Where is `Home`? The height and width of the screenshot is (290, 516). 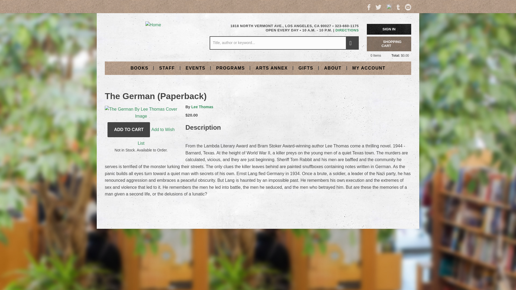 Home is located at coordinates (153, 25).